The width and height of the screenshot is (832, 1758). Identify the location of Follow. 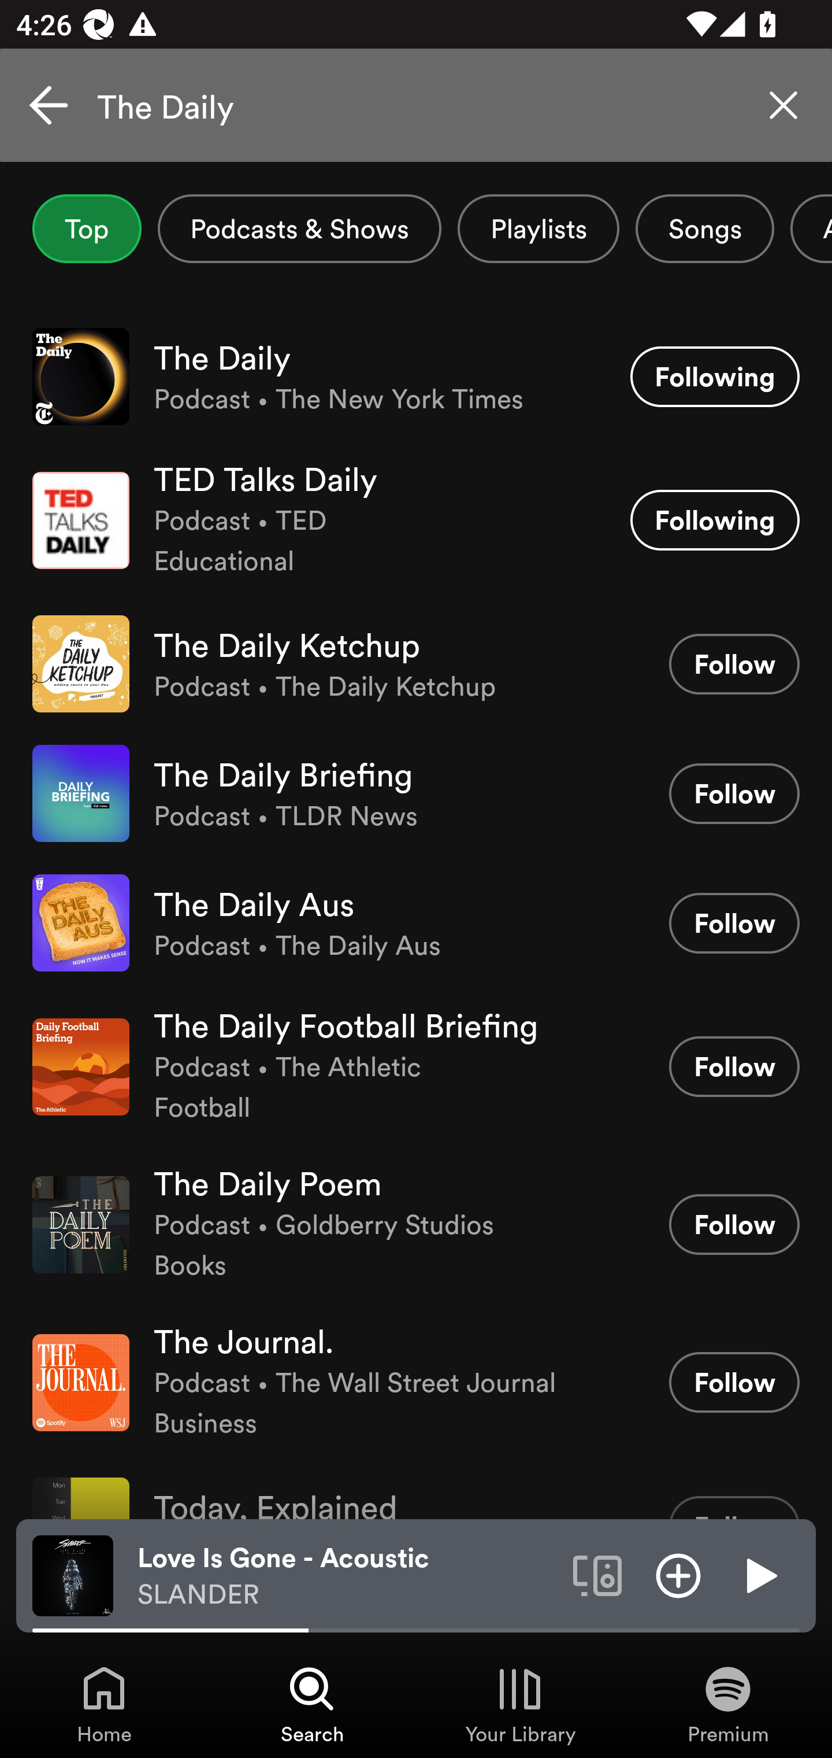
(734, 793).